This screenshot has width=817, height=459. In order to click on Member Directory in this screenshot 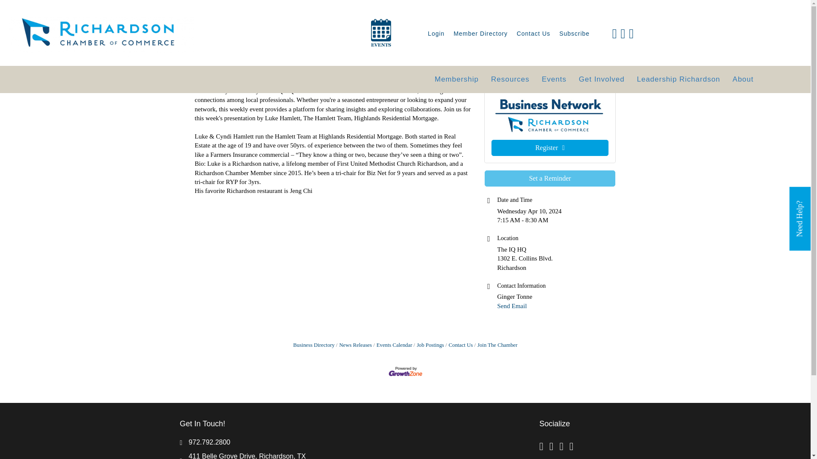, I will do `click(481, 34)`.